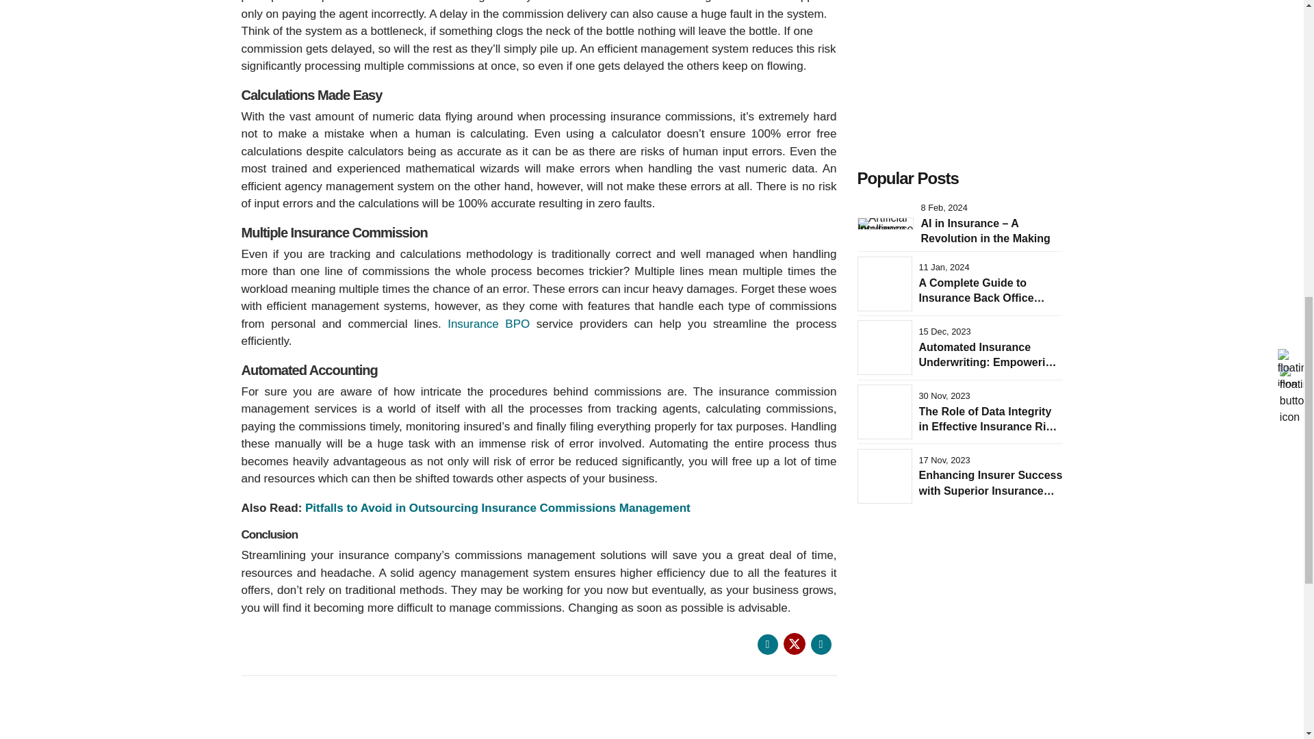 This screenshot has height=739, width=1314. What do you see at coordinates (489, 324) in the screenshot?
I see `Insurance BPO` at bounding box center [489, 324].